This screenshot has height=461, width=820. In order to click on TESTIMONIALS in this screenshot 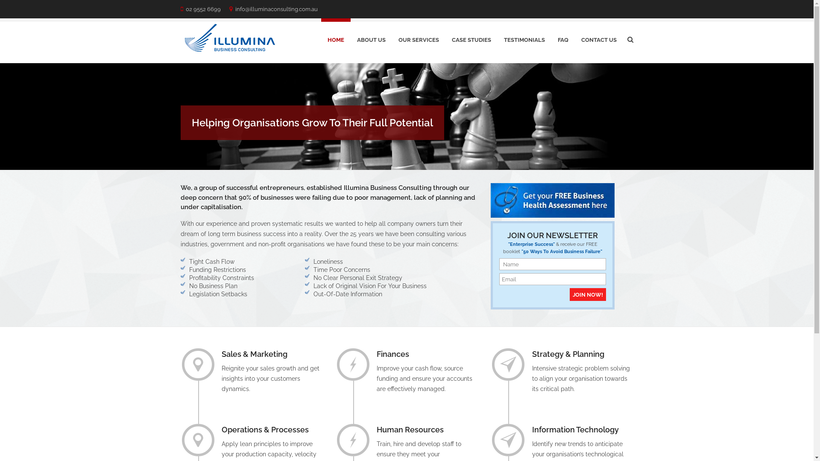, I will do `click(524, 38)`.